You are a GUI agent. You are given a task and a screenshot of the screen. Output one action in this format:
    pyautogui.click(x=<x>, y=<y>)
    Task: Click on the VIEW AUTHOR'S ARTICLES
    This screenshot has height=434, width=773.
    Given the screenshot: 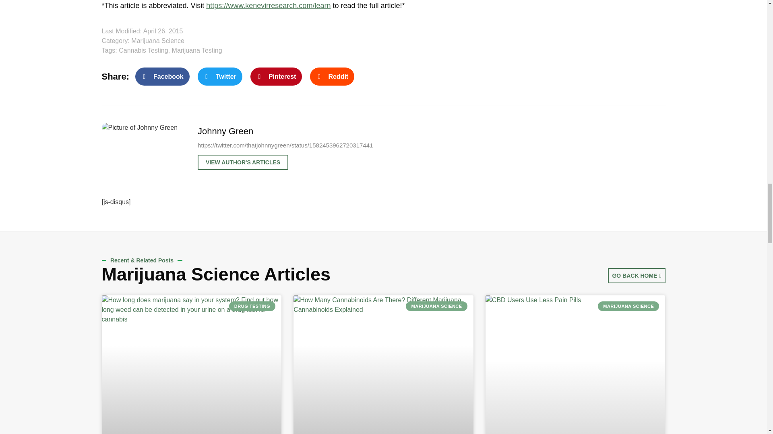 What is the action you would take?
    pyautogui.click(x=243, y=162)
    